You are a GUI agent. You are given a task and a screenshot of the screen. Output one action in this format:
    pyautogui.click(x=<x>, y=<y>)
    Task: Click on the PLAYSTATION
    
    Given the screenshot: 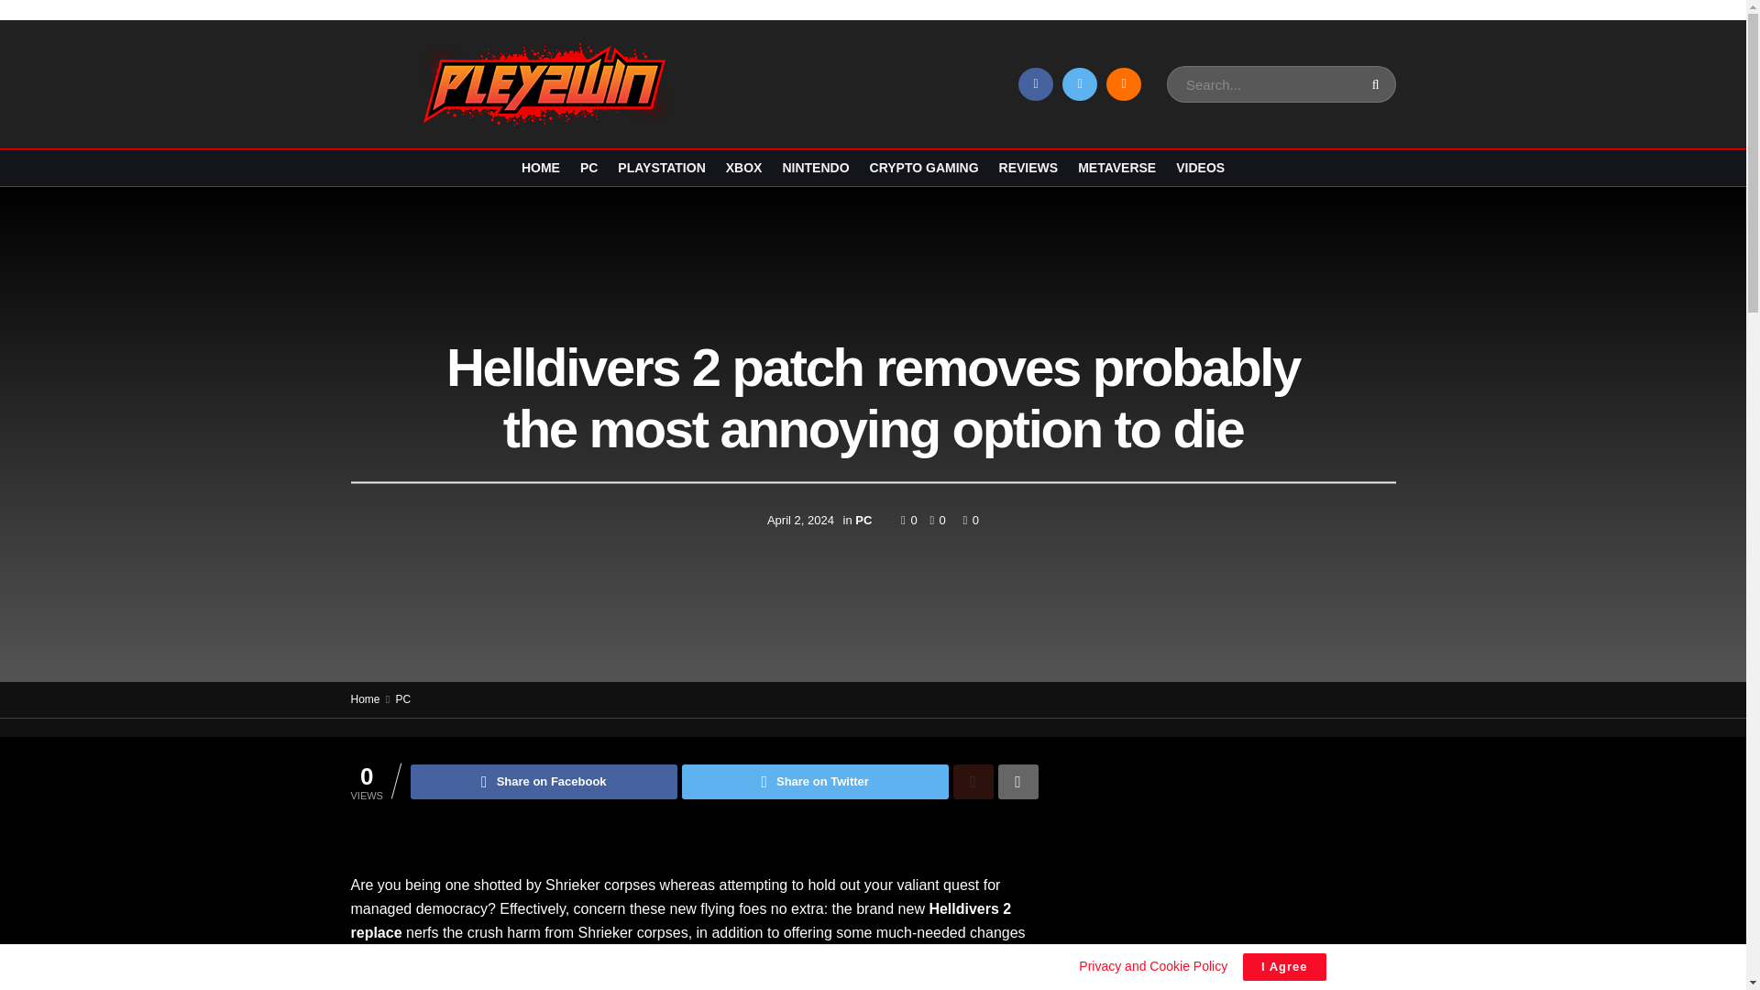 What is the action you would take?
    pyautogui.click(x=661, y=167)
    